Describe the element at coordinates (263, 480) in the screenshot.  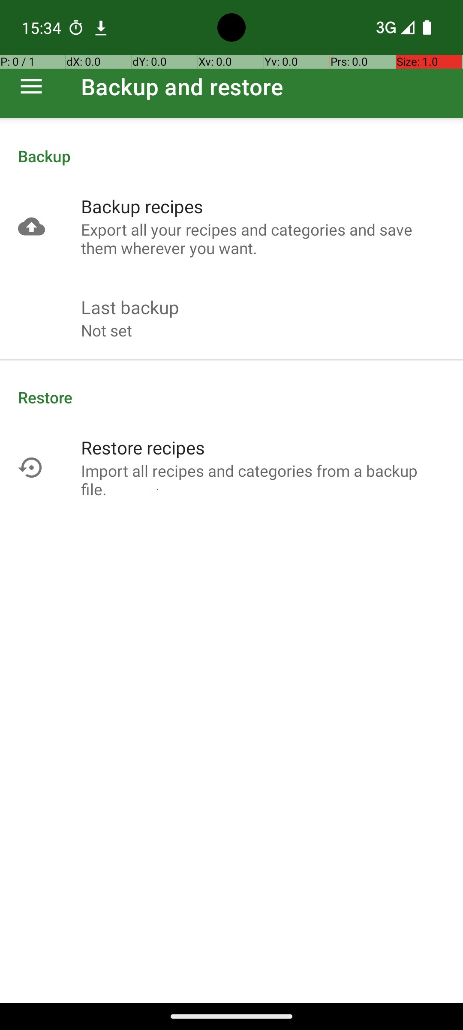
I see `Import all recipes and categories from a backup file.` at that location.